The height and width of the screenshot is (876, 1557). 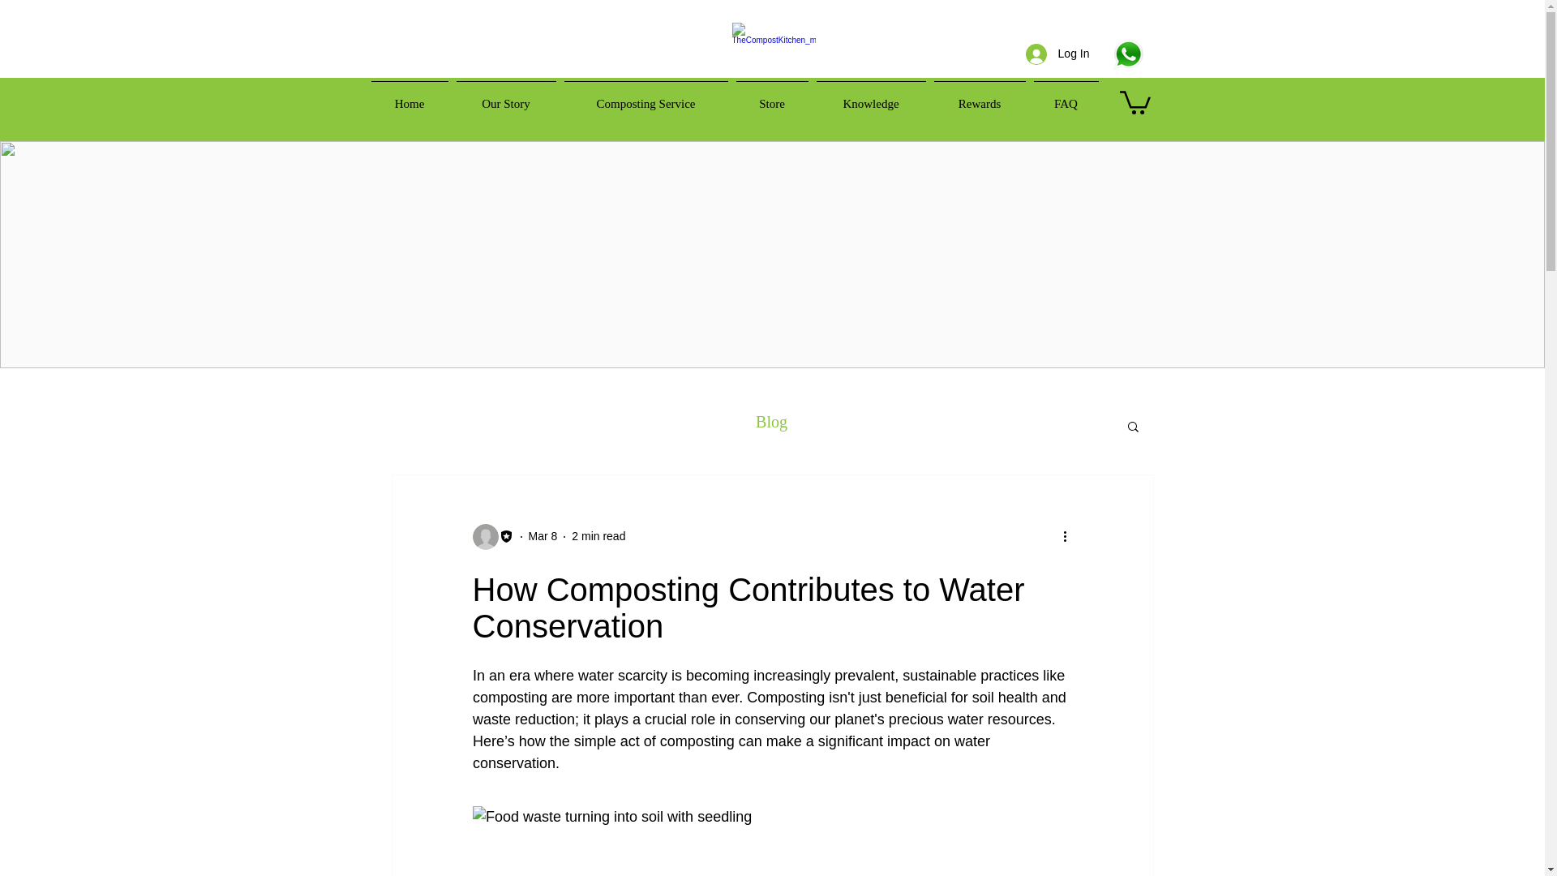 I want to click on Log In, so click(x=1057, y=54).